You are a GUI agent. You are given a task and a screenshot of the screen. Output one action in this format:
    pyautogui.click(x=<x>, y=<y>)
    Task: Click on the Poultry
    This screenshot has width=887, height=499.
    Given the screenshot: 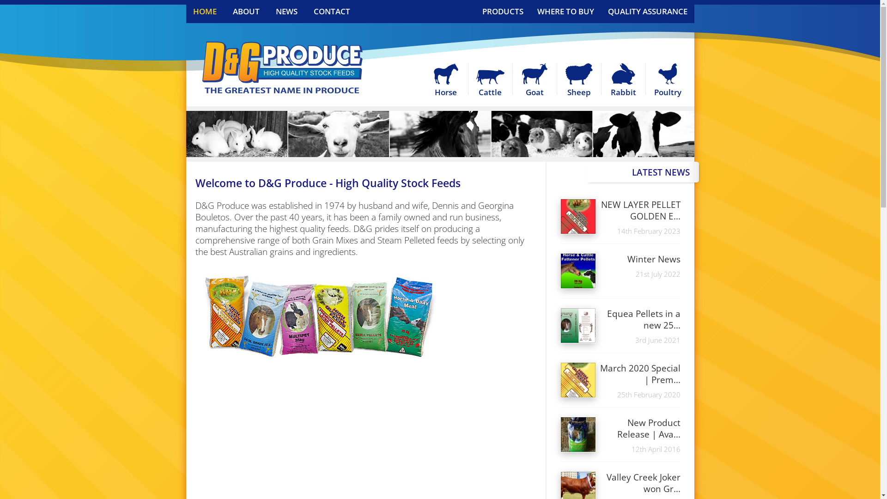 What is the action you would take?
    pyautogui.click(x=668, y=81)
    